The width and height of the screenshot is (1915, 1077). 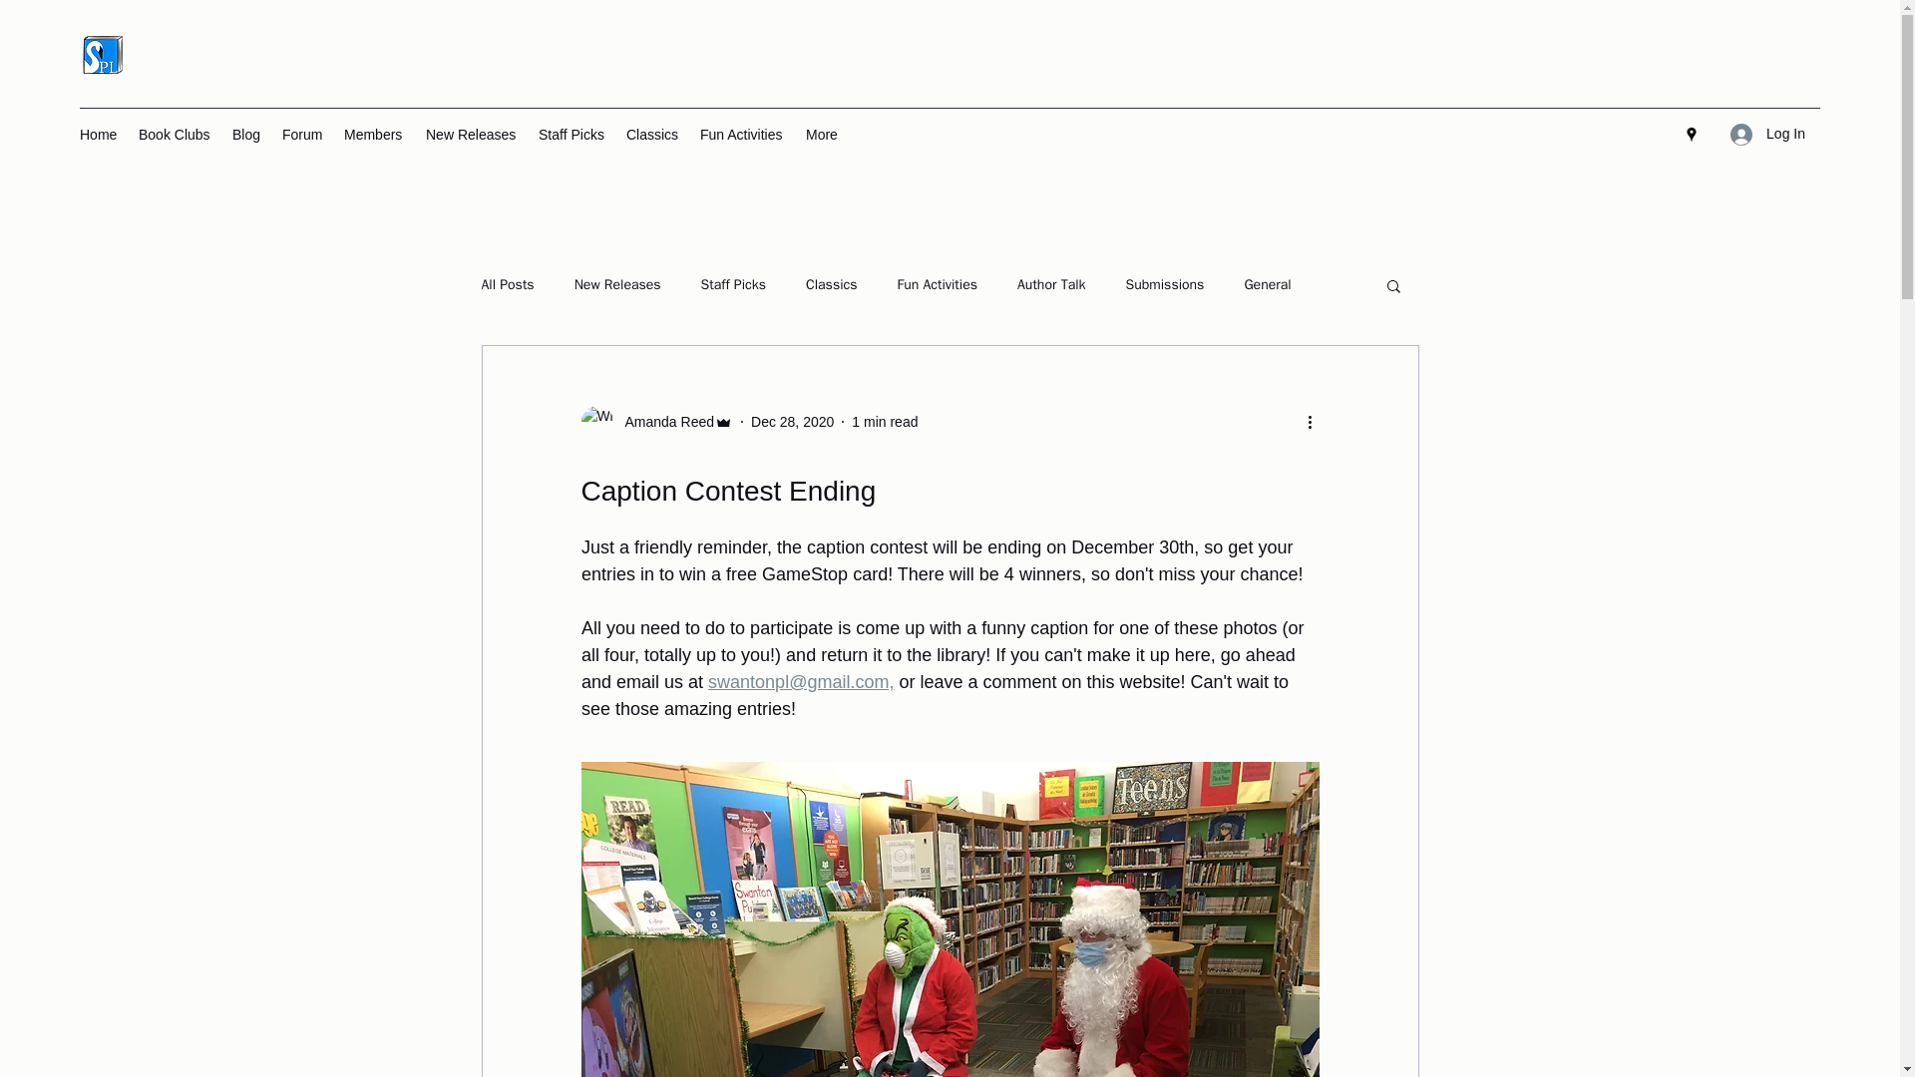 I want to click on Members, so click(x=374, y=134).